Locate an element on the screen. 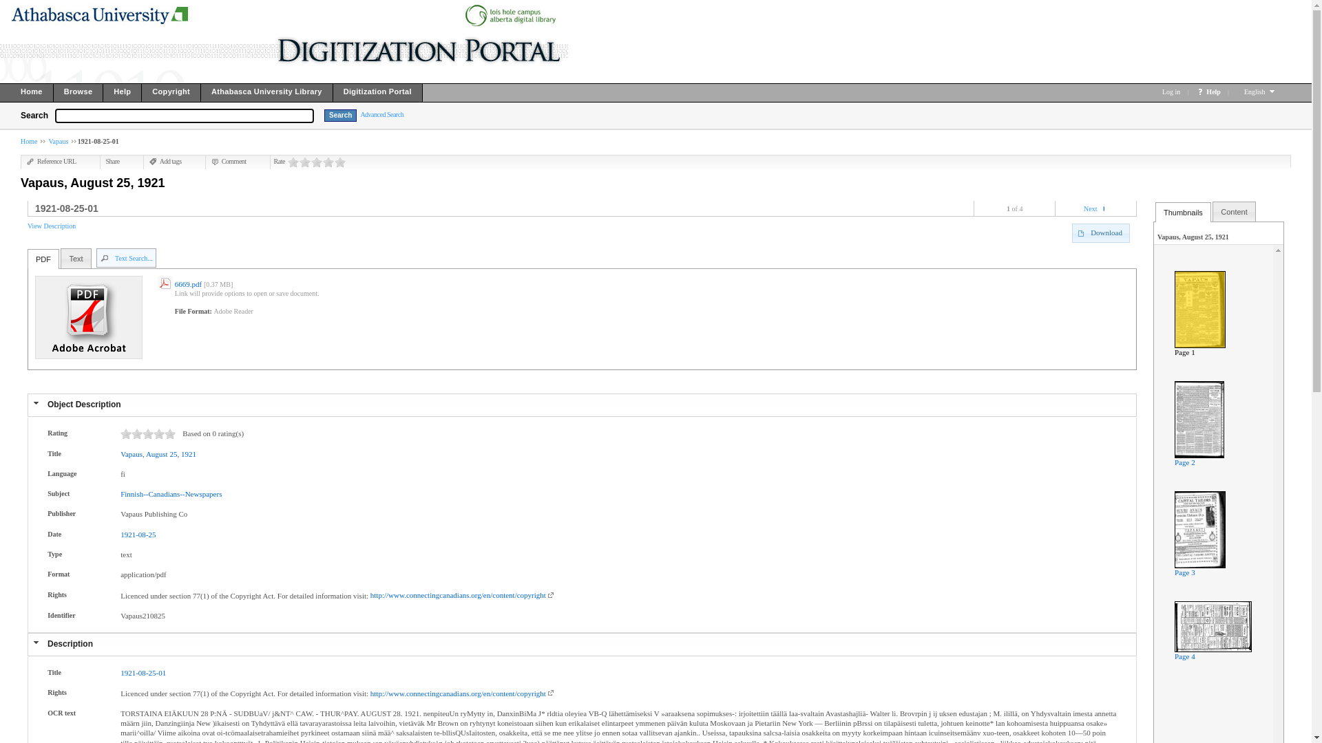 The image size is (1322, 743). PDF is located at coordinates (43, 259).